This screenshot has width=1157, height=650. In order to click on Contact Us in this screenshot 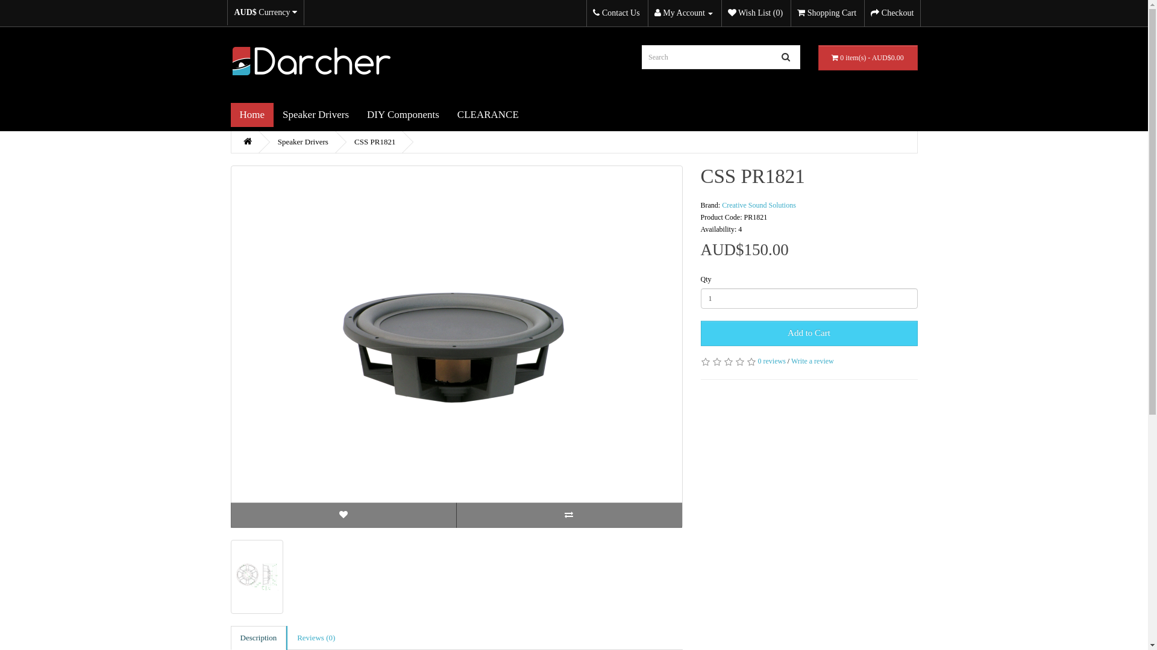, I will do `click(616, 13)`.